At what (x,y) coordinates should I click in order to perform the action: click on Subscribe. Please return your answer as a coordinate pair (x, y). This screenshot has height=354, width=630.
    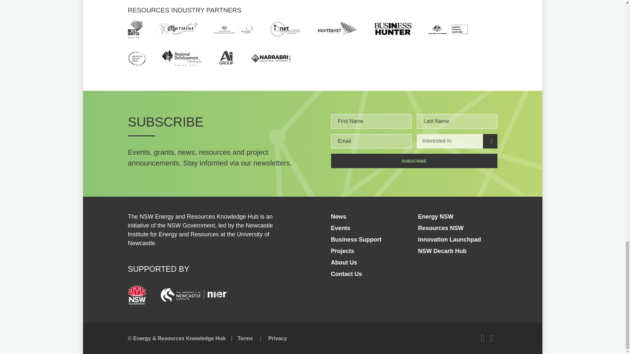
    Looking at the image, I should click on (414, 161).